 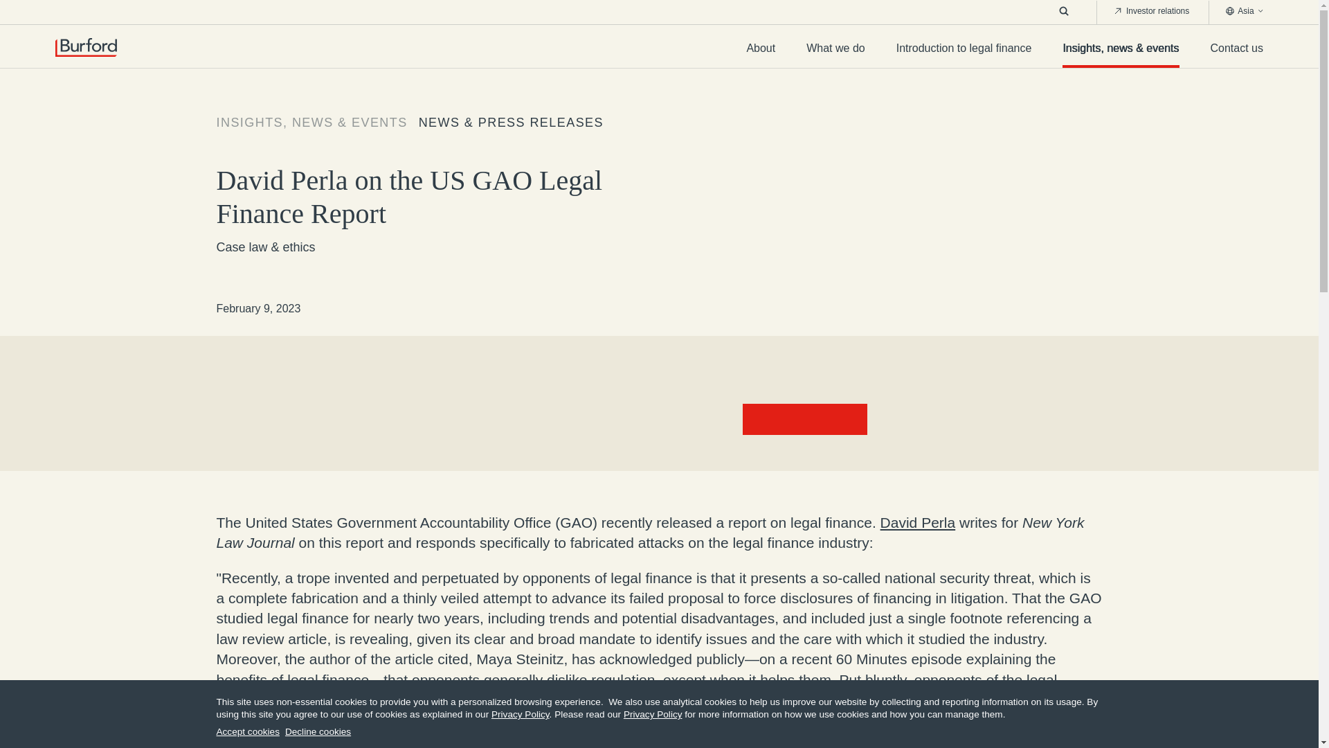 I want to click on Email David Perla on GAO Report in NYLJ, so click(x=820, y=418).